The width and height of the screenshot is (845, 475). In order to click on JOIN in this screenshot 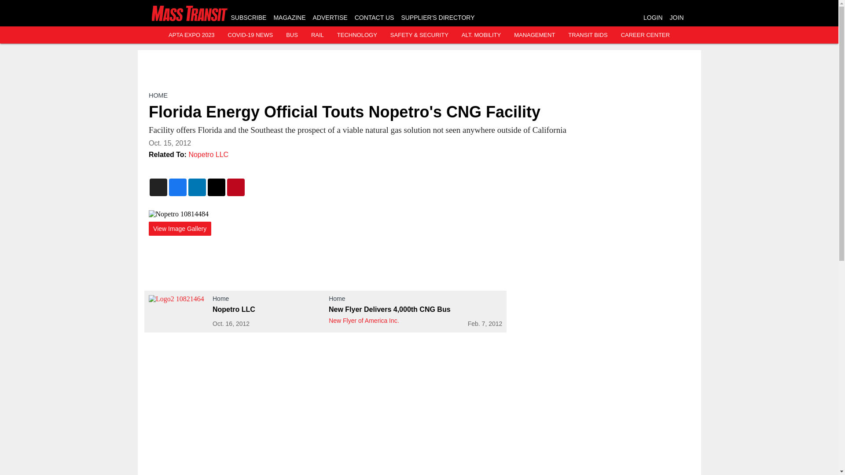, I will do `click(677, 18)`.